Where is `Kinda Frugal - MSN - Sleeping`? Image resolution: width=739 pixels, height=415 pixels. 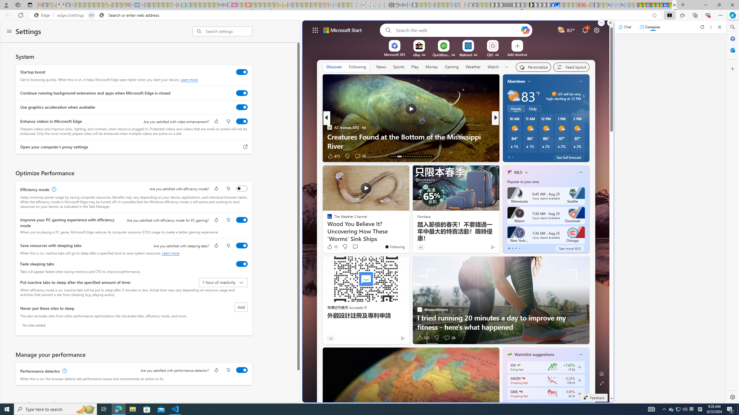 Kinda Frugal - MSN - Sleeping is located at coordinates (313, 5).